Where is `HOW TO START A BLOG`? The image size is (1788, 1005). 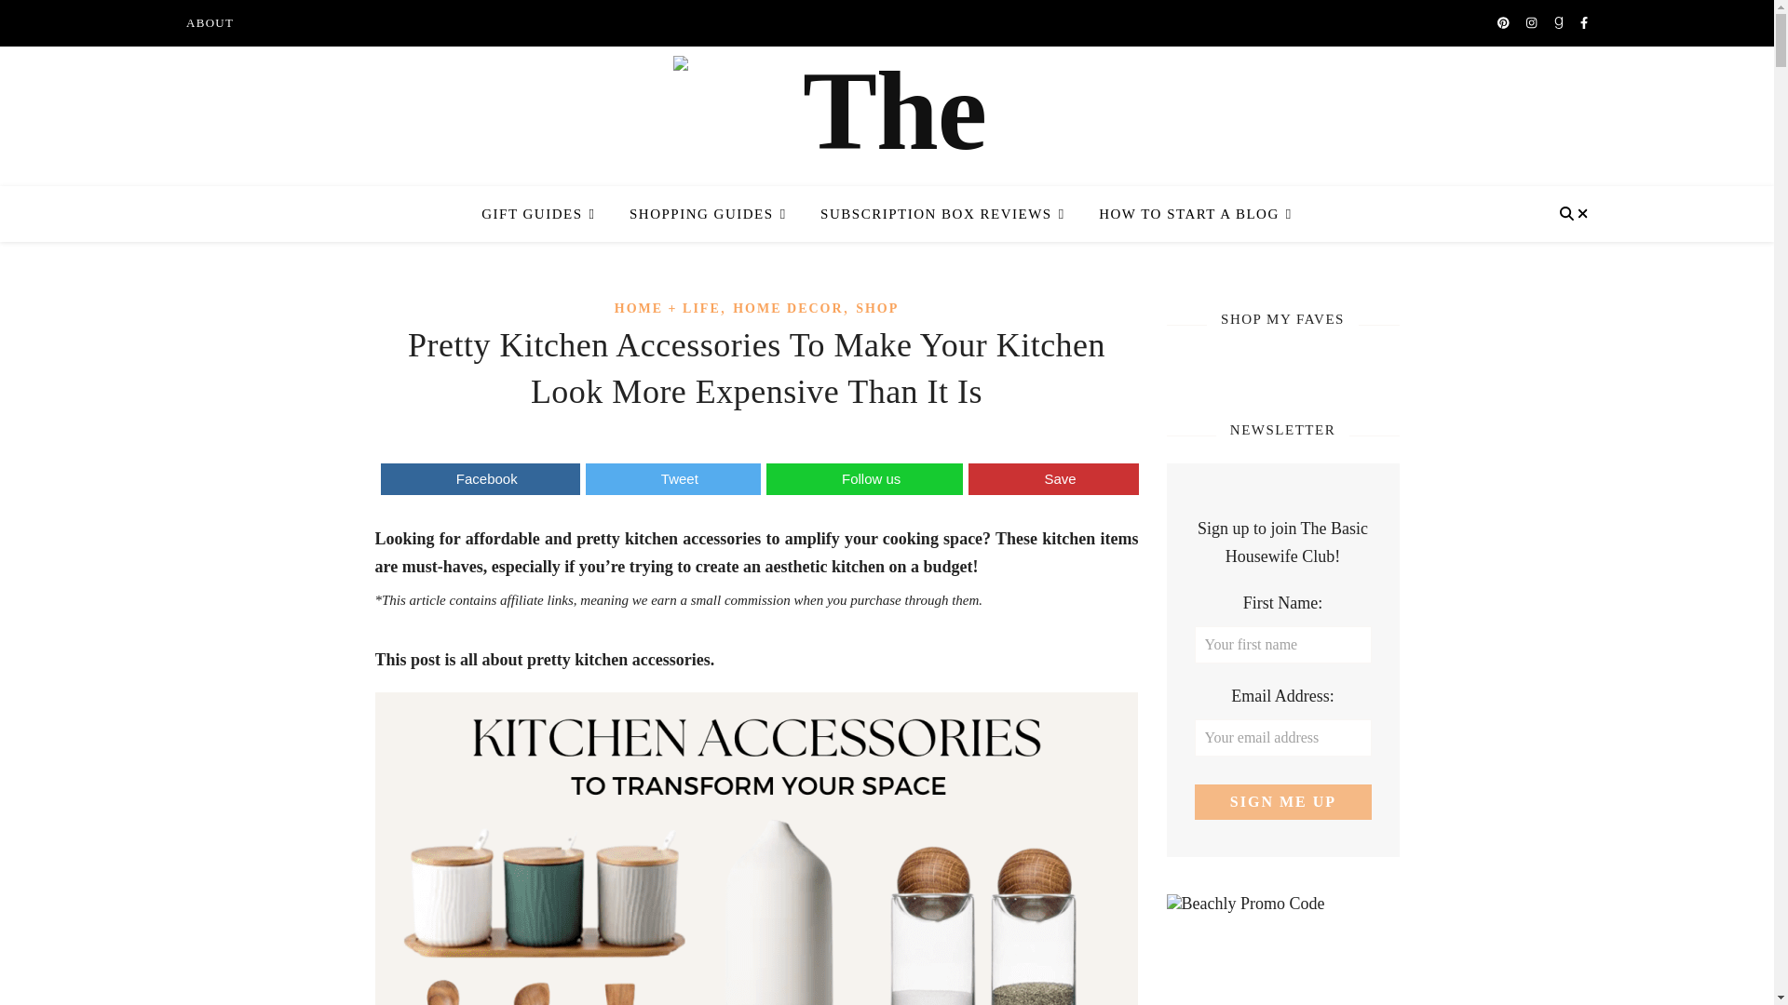 HOW TO START A BLOG is located at coordinates (1188, 214).